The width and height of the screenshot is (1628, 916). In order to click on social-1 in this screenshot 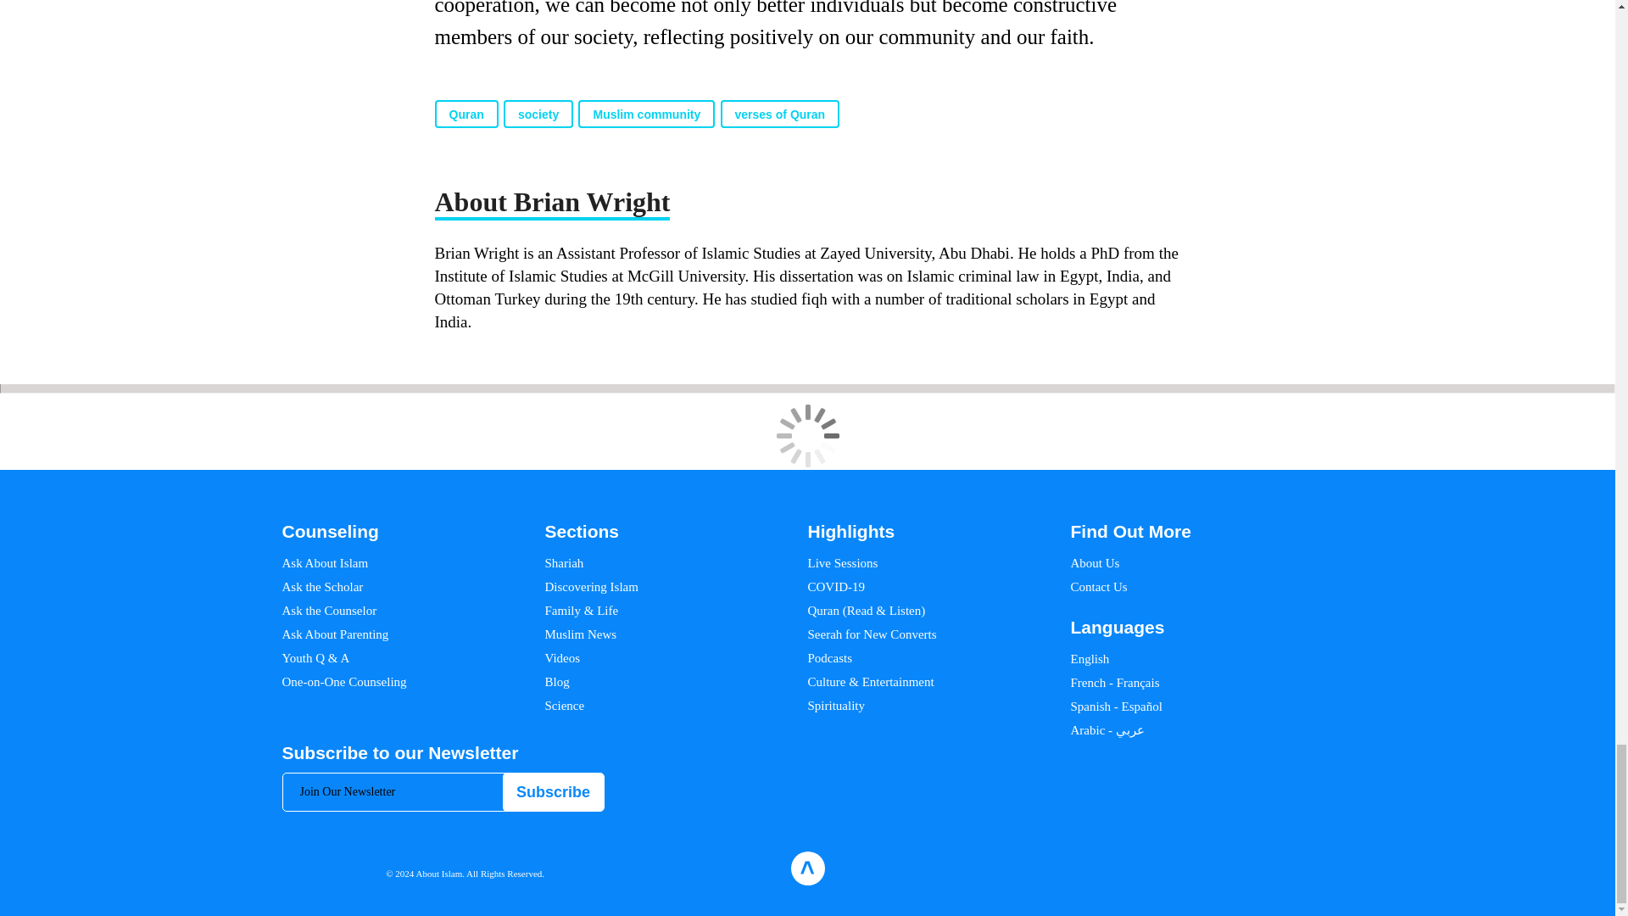, I will do `click(1336, 869)`.